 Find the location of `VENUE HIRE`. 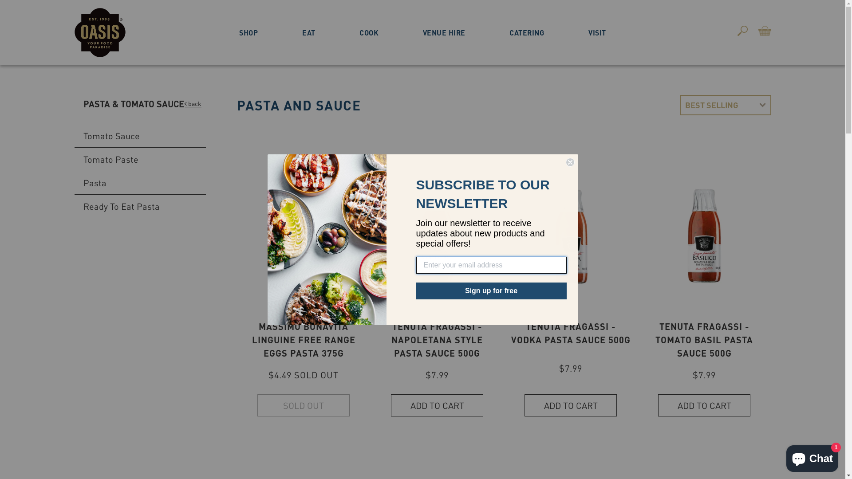

VENUE HIRE is located at coordinates (444, 33).